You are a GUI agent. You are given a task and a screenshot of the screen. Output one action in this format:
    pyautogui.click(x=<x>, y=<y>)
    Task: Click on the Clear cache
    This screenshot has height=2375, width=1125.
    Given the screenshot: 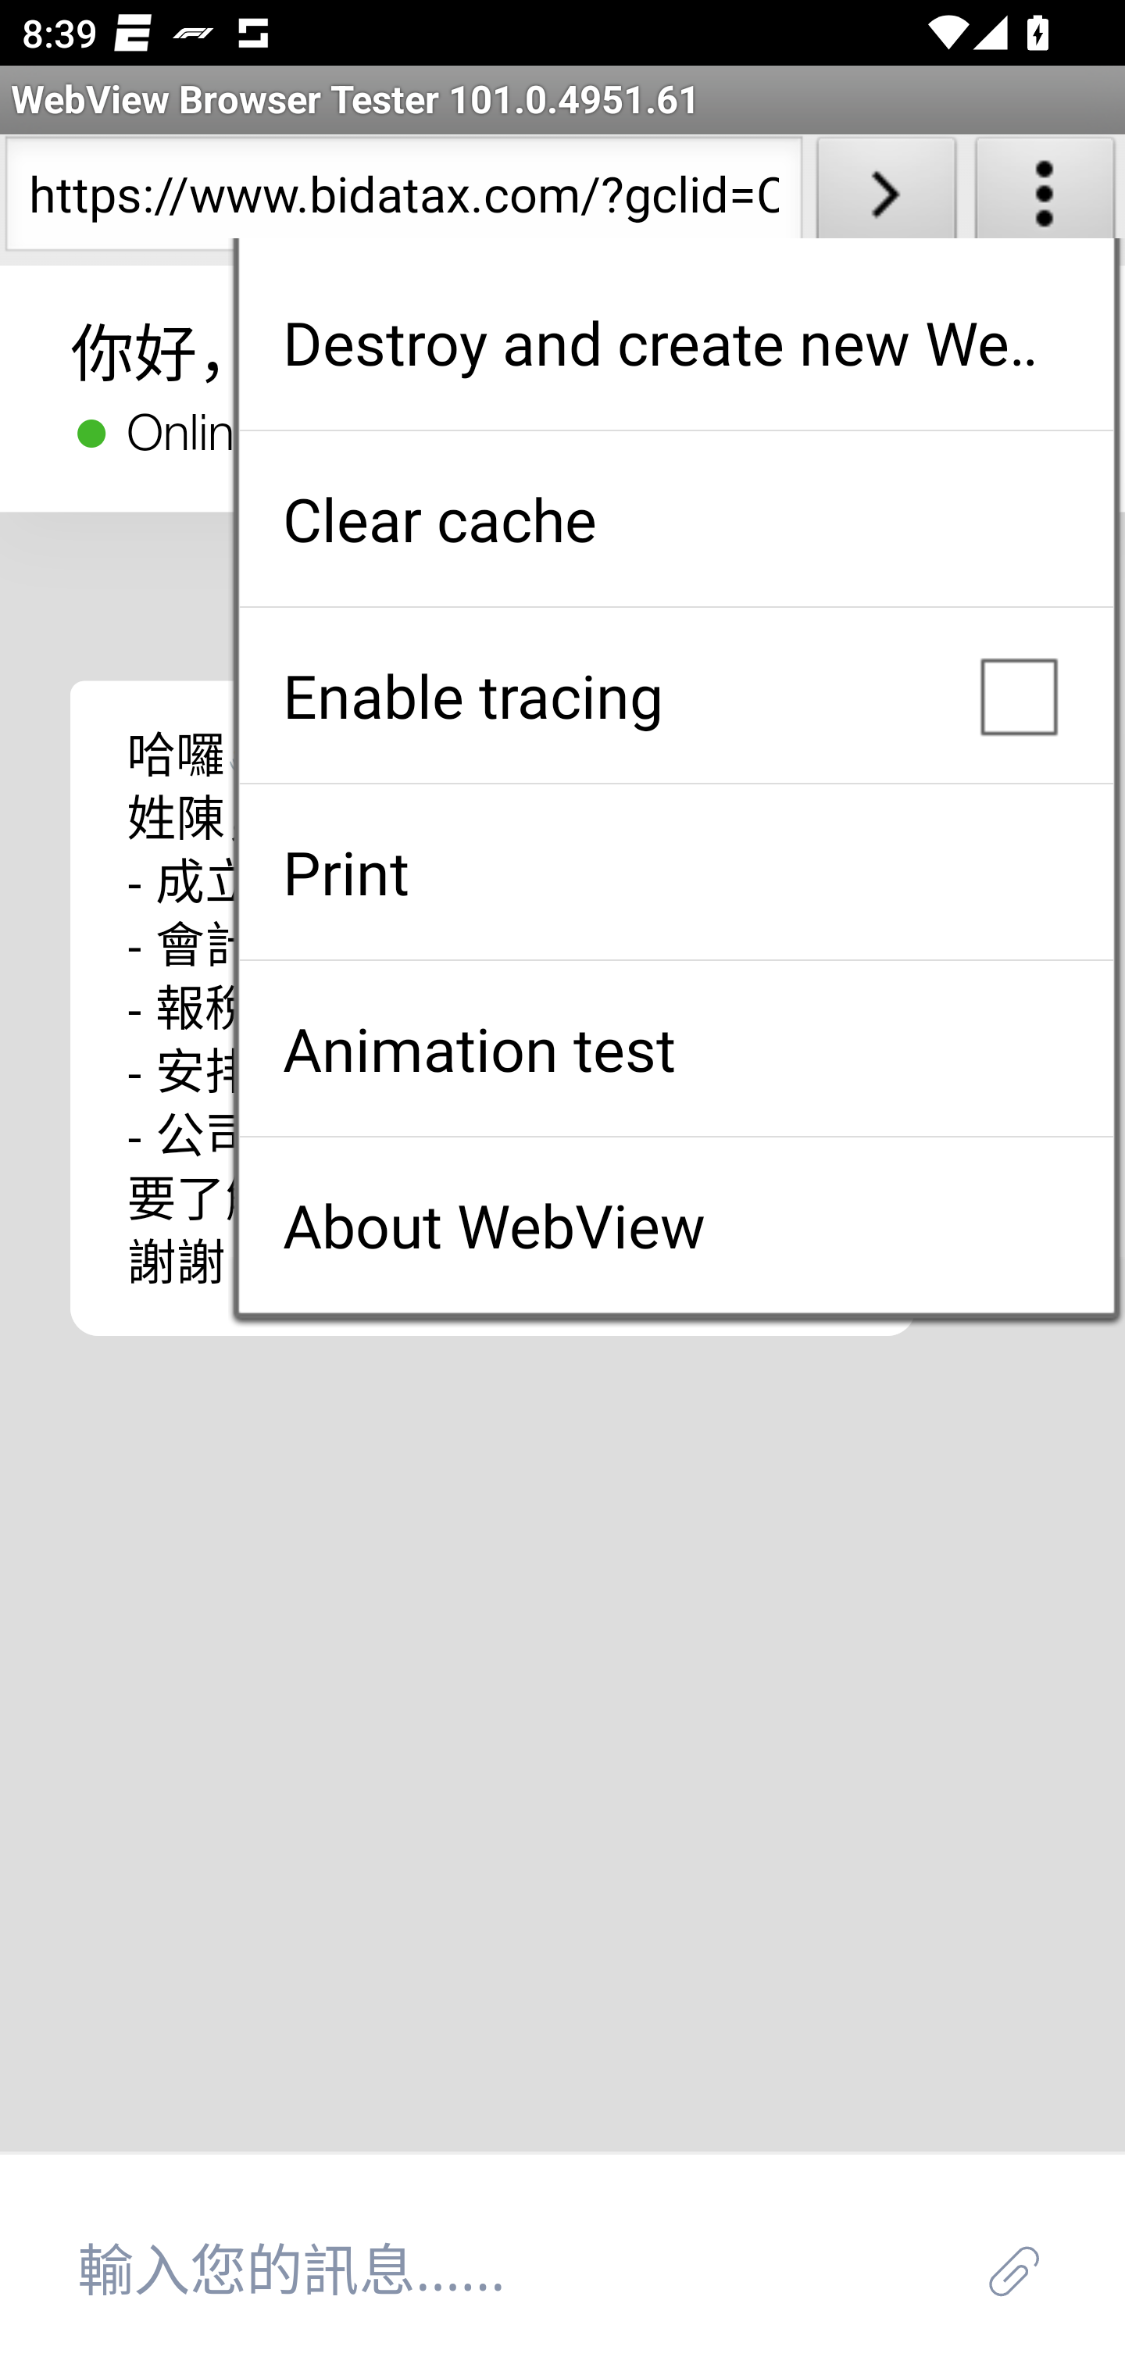 What is the action you would take?
    pyautogui.click(x=676, y=519)
    